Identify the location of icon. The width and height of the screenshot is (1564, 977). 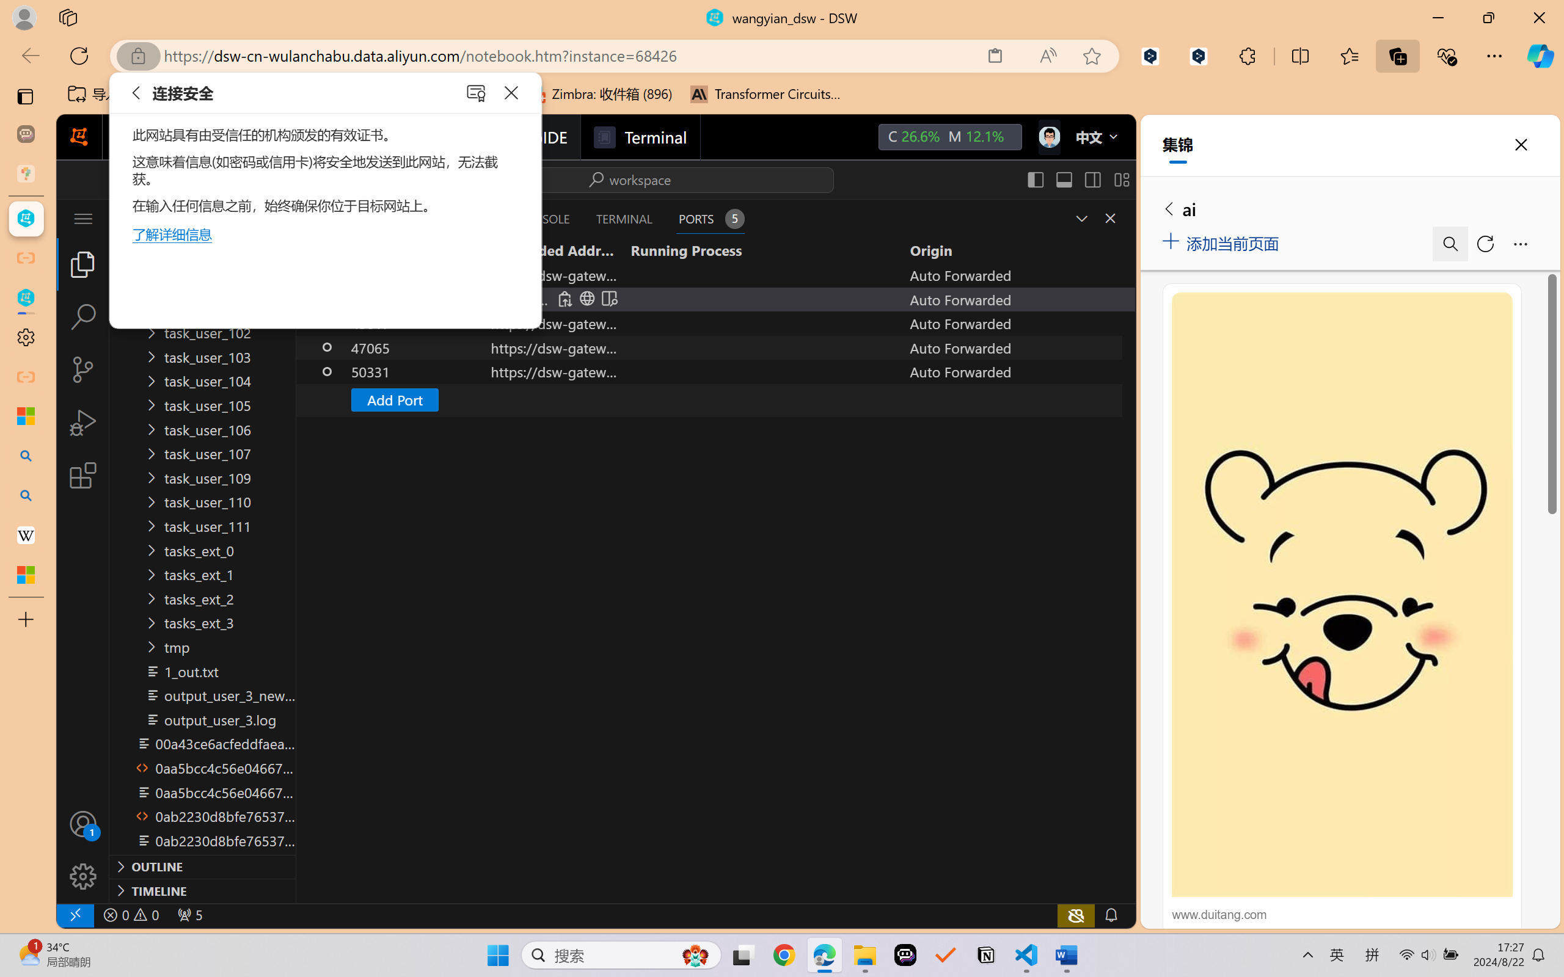
(1048, 134).